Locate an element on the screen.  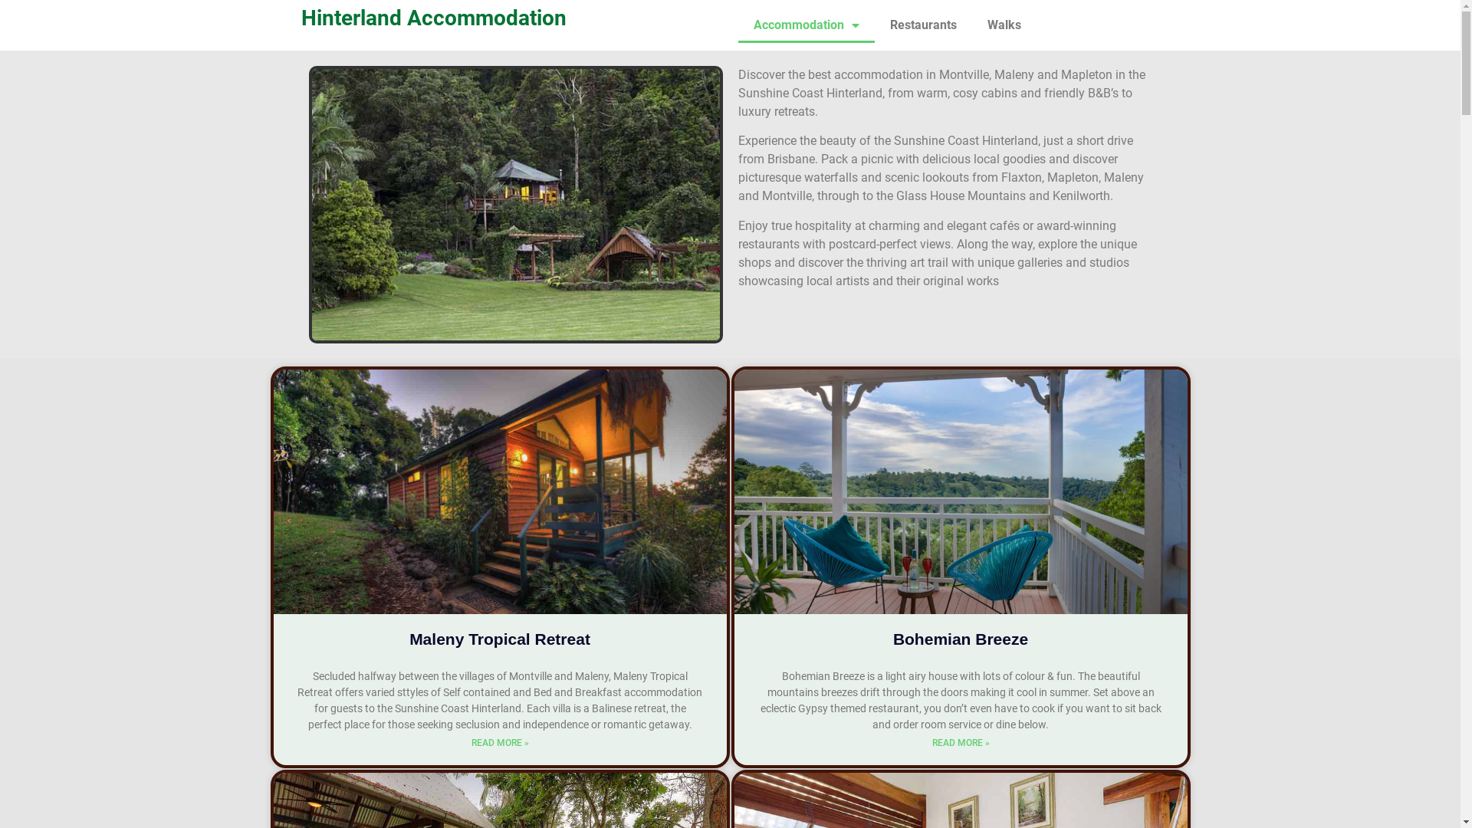
Walks is located at coordinates (1004, 25).